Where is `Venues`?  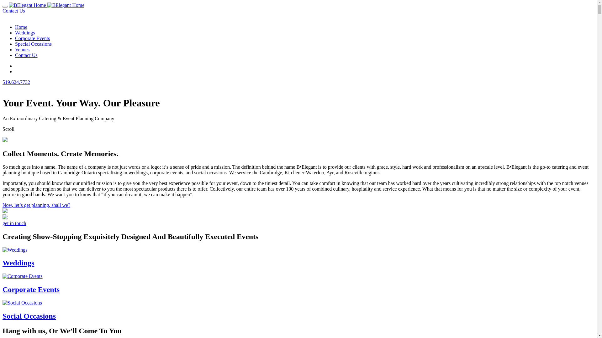 Venues is located at coordinates (22, 49).